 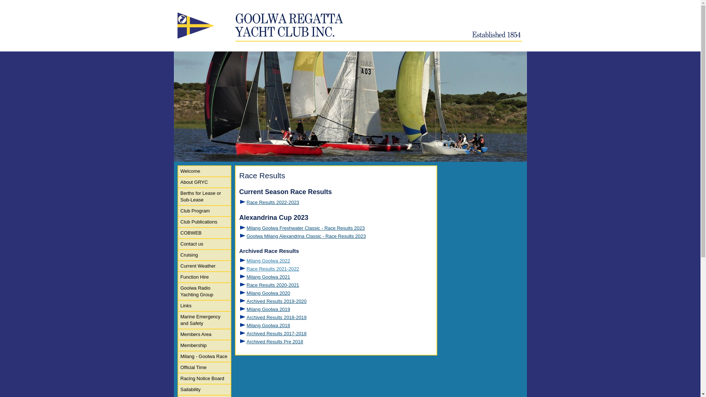 What do you see at coordinates (204, 266) in the screenshot?
I see `Current Weather` at bounding box center [204, 266].